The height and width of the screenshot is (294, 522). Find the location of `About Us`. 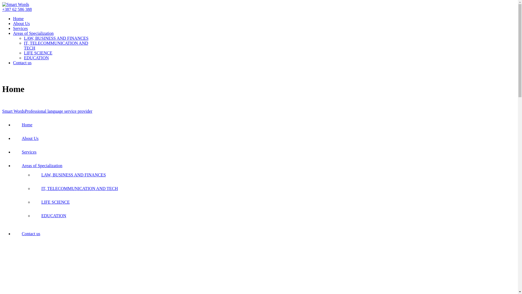

About Us is located at coordinates (21, 23).